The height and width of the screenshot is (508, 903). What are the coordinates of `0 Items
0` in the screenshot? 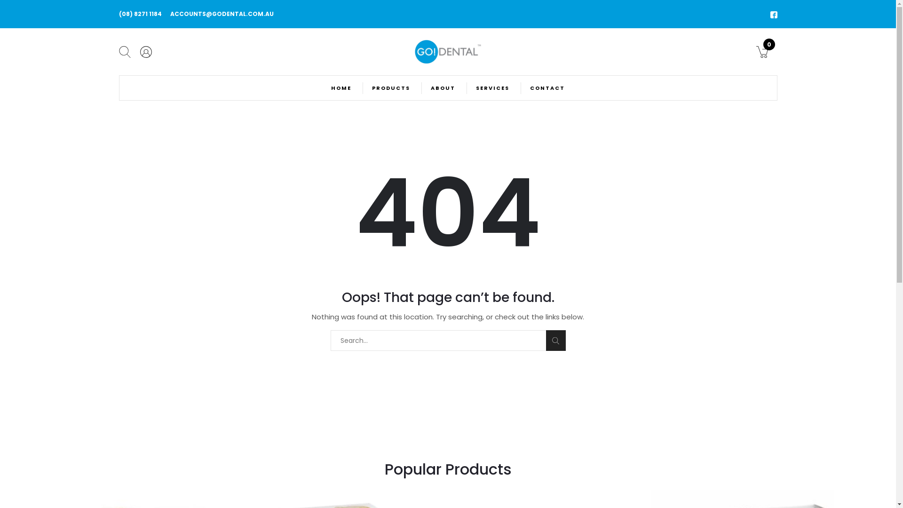 It's located at (762, 52).